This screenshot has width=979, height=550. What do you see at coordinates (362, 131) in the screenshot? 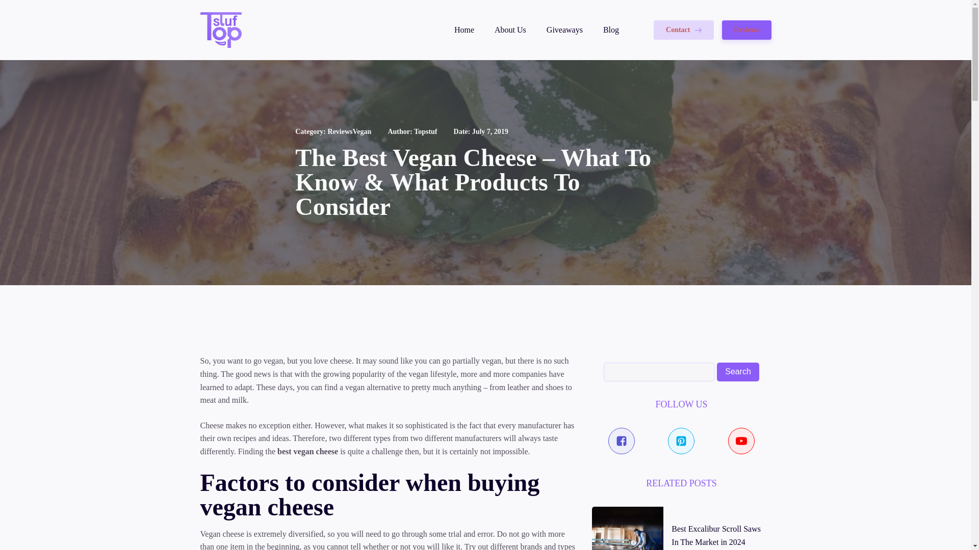
I see `Vegan` at bounding box center [362, 131].